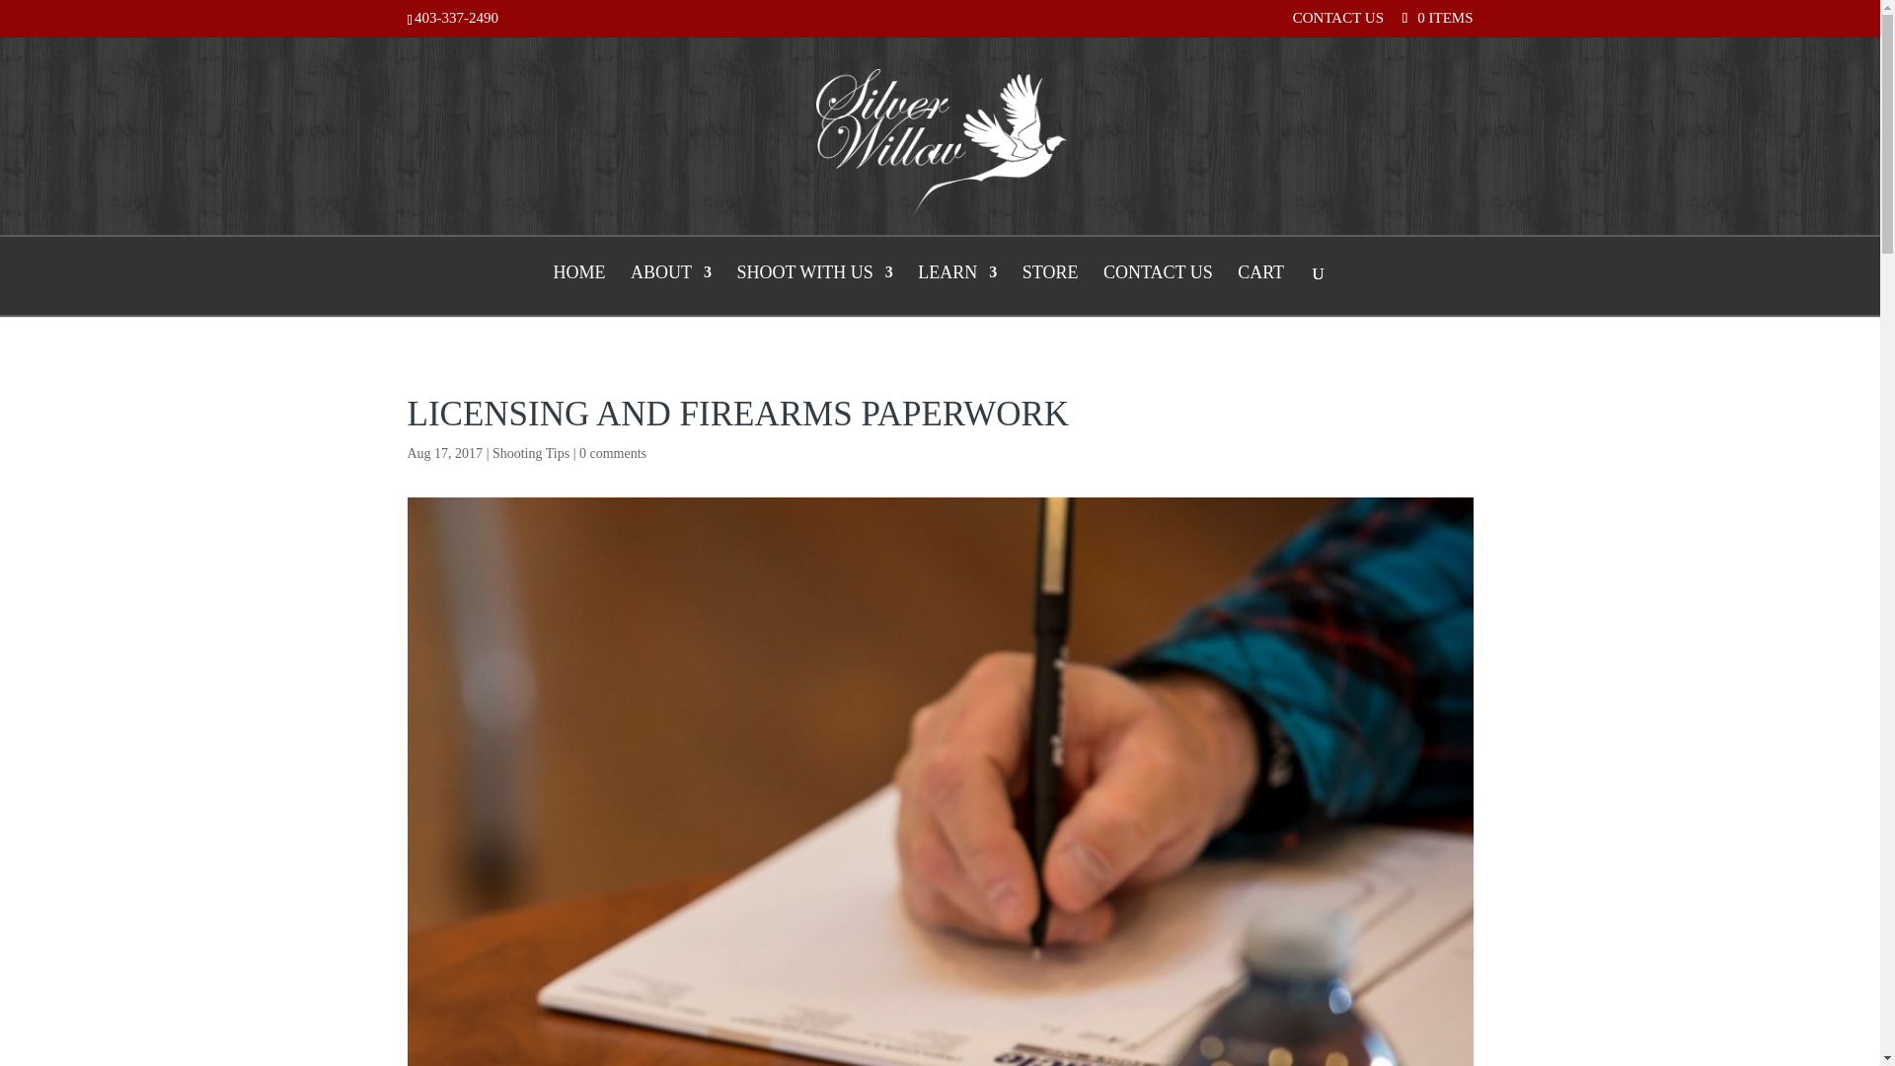 Image resolution: width=1895 pixels, height=1066 pixels. What do you see at coordinates (1157, 288) in the screenshot?
I see `CONTACT US` at bounding box center [1157, 288].